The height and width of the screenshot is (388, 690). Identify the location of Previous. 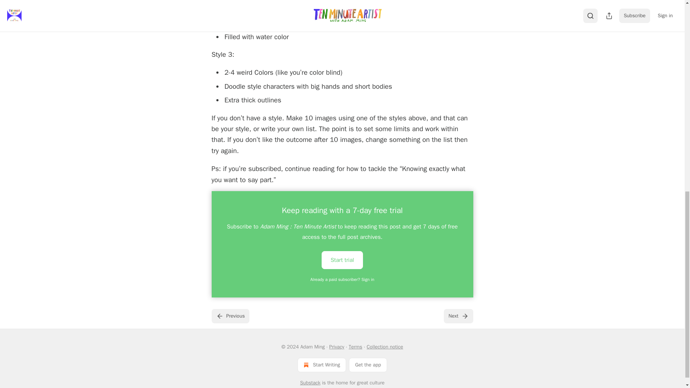
(230, 316).